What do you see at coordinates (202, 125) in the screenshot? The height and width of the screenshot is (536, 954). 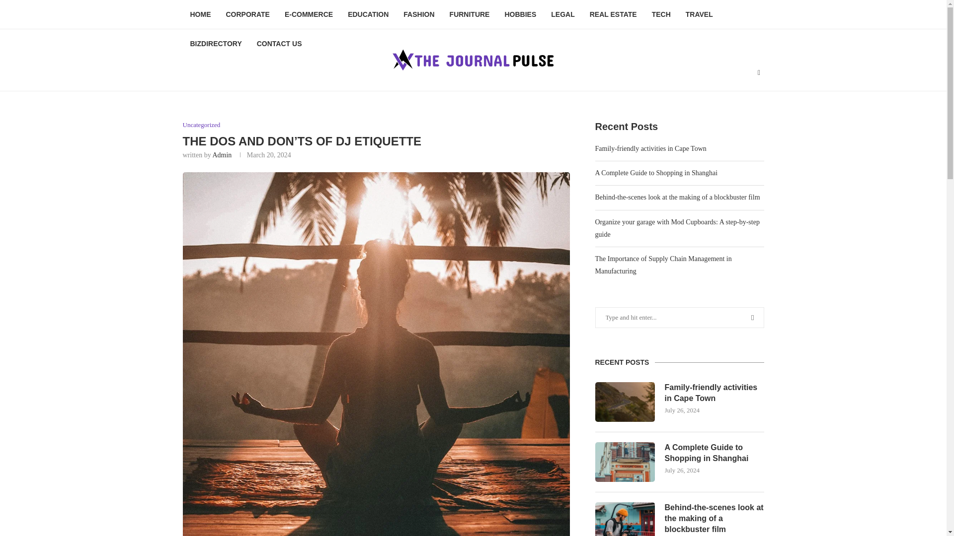 I see `Uncategorized` at bounding box center [202, 125].